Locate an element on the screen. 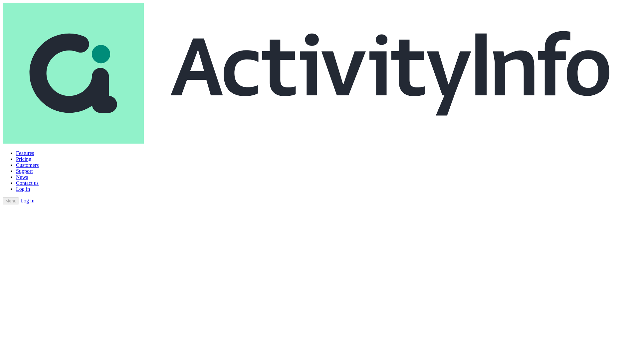  Contact us is located at coordinates (27, 183).